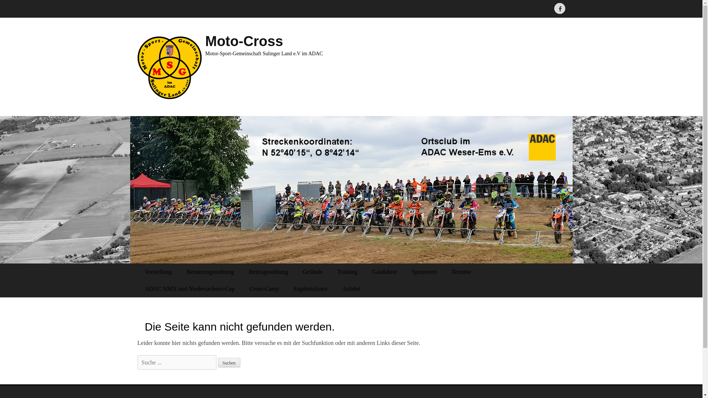 The height and width of the screenshot is (398, 708). What do you see at coordinates (351, 289) in the screenshot?
I see `Anfahrt` at bounding box center [351, 289].